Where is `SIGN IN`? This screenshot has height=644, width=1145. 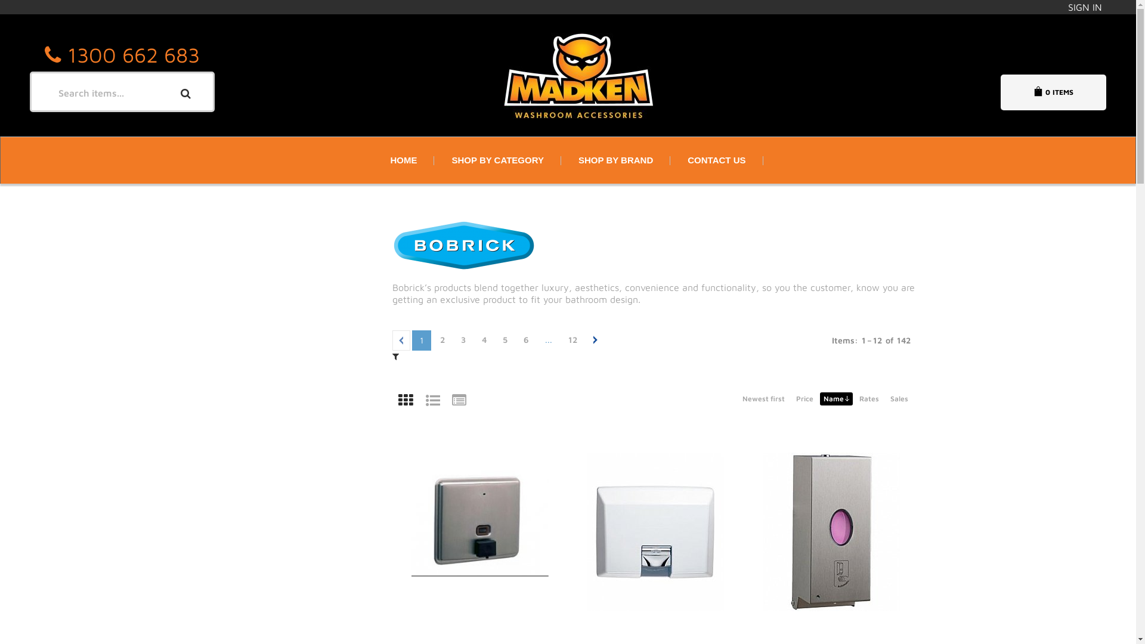 SIGN IN is located at coordinates (1084, 7).